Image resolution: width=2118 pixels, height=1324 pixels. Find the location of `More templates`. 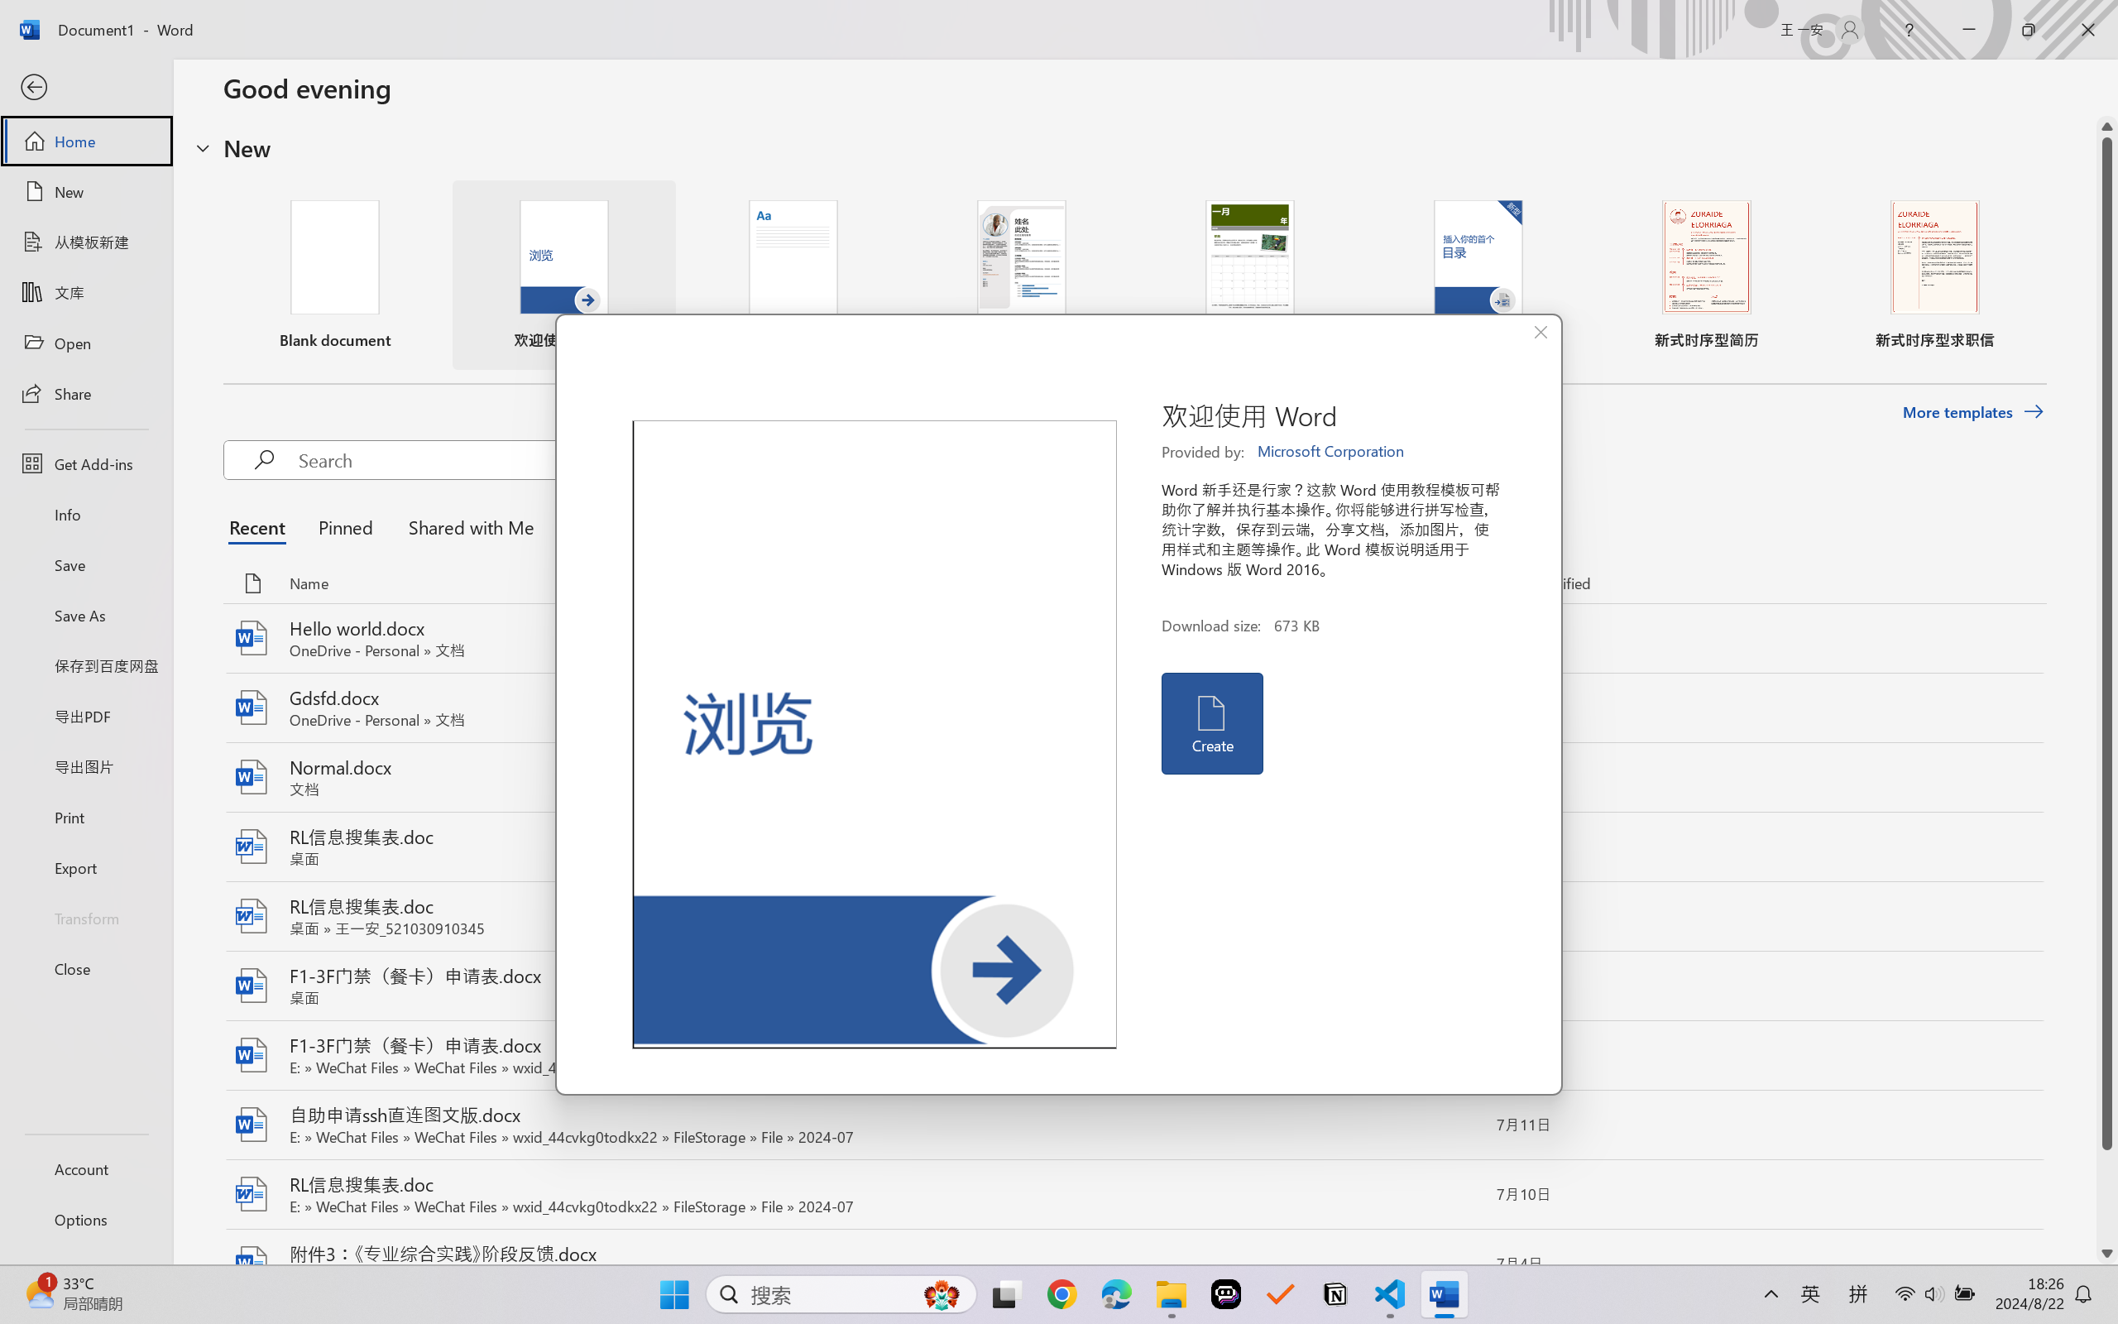

More templates is located at coordinates (1972, 412).